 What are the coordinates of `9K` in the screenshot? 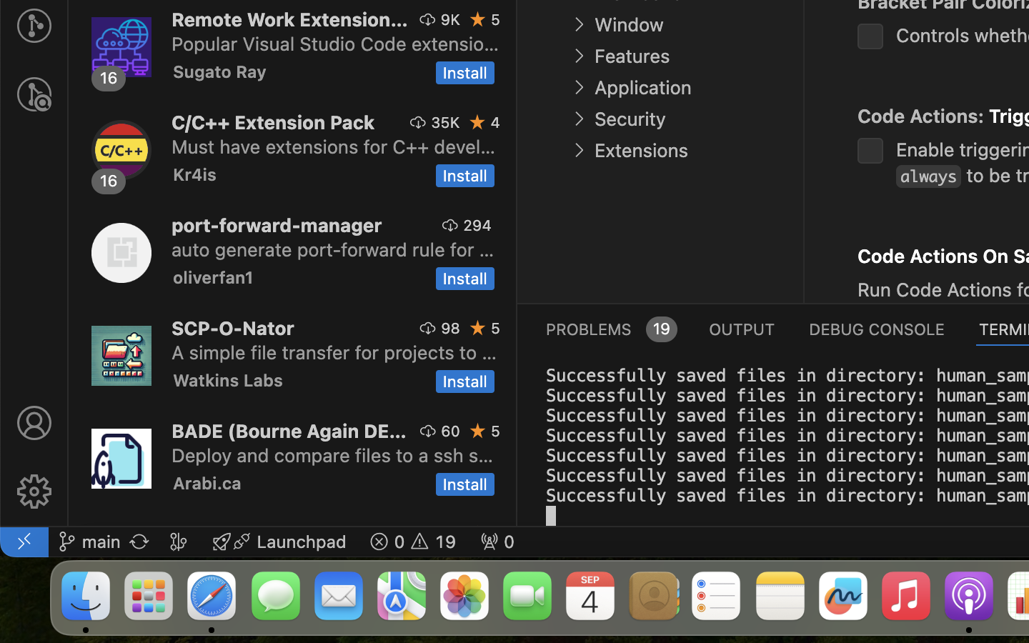 It's located at (450, 19).